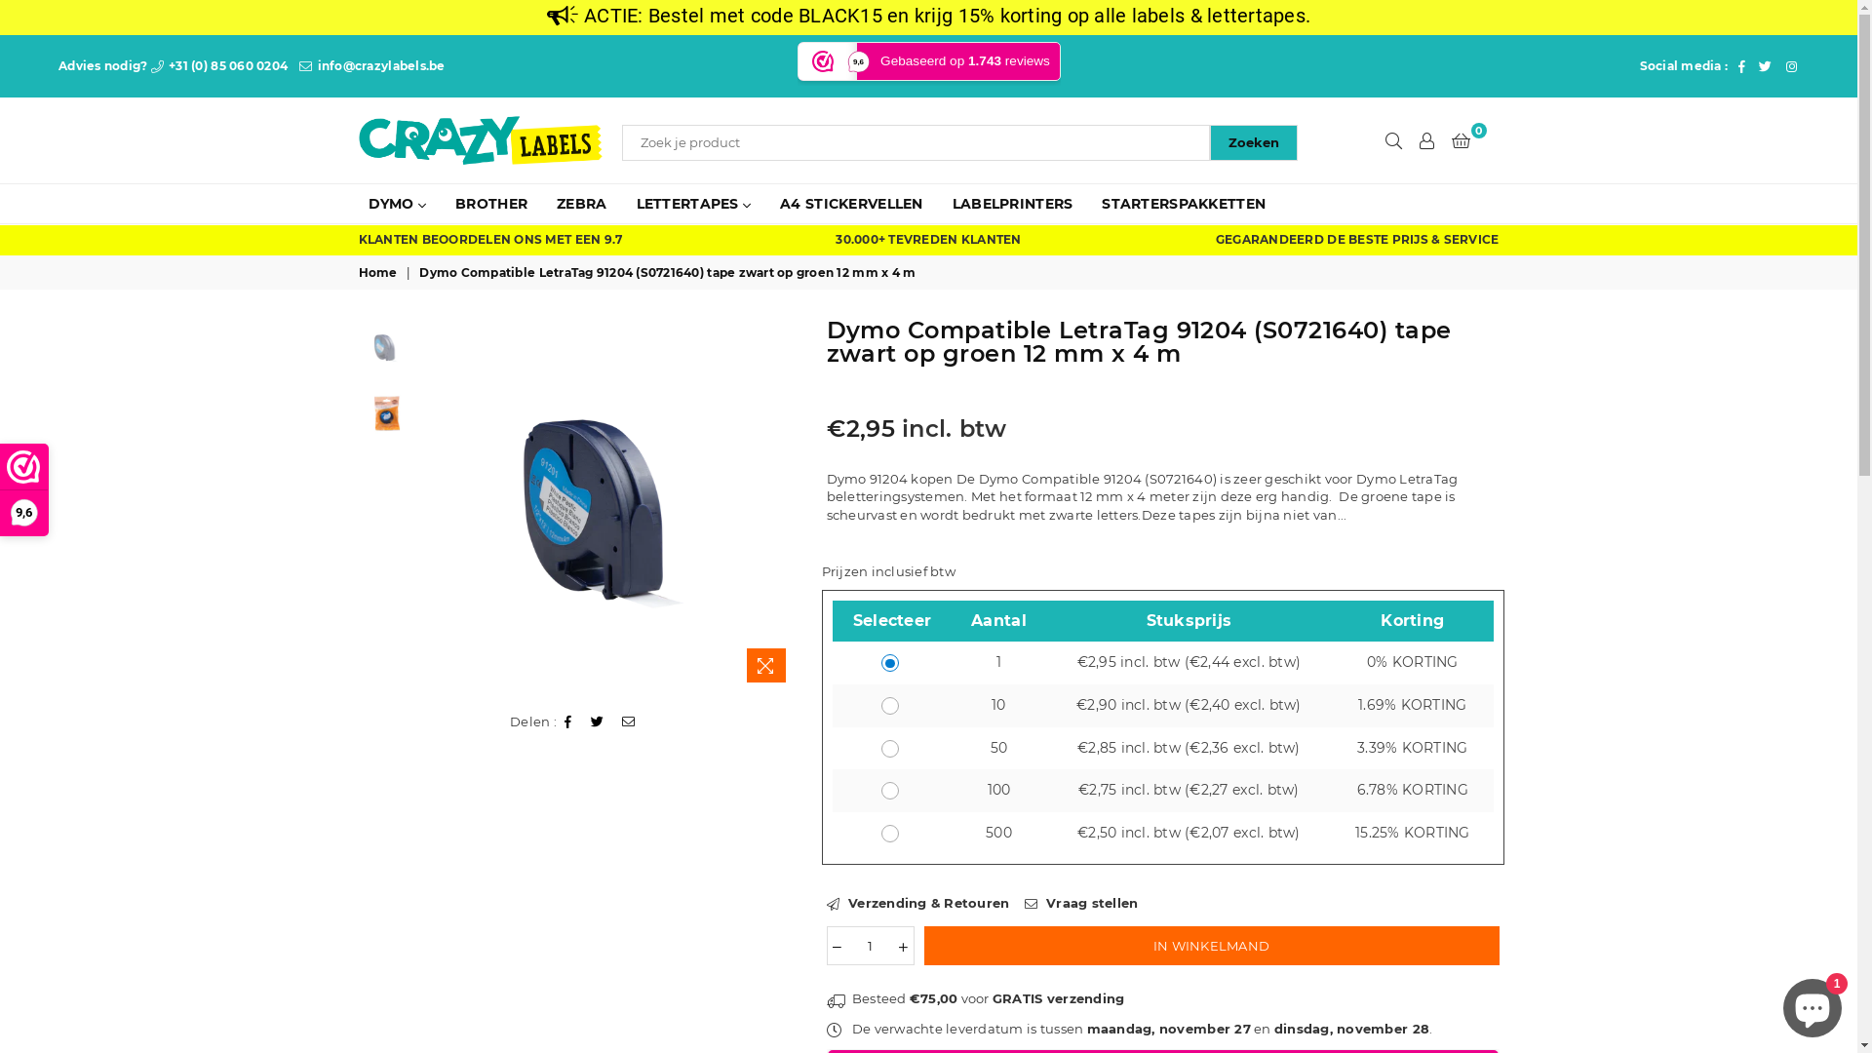 The height and width of the screenshot is (1053, 1872). I want to click on info@crazylabels.be, so click(372, 66).